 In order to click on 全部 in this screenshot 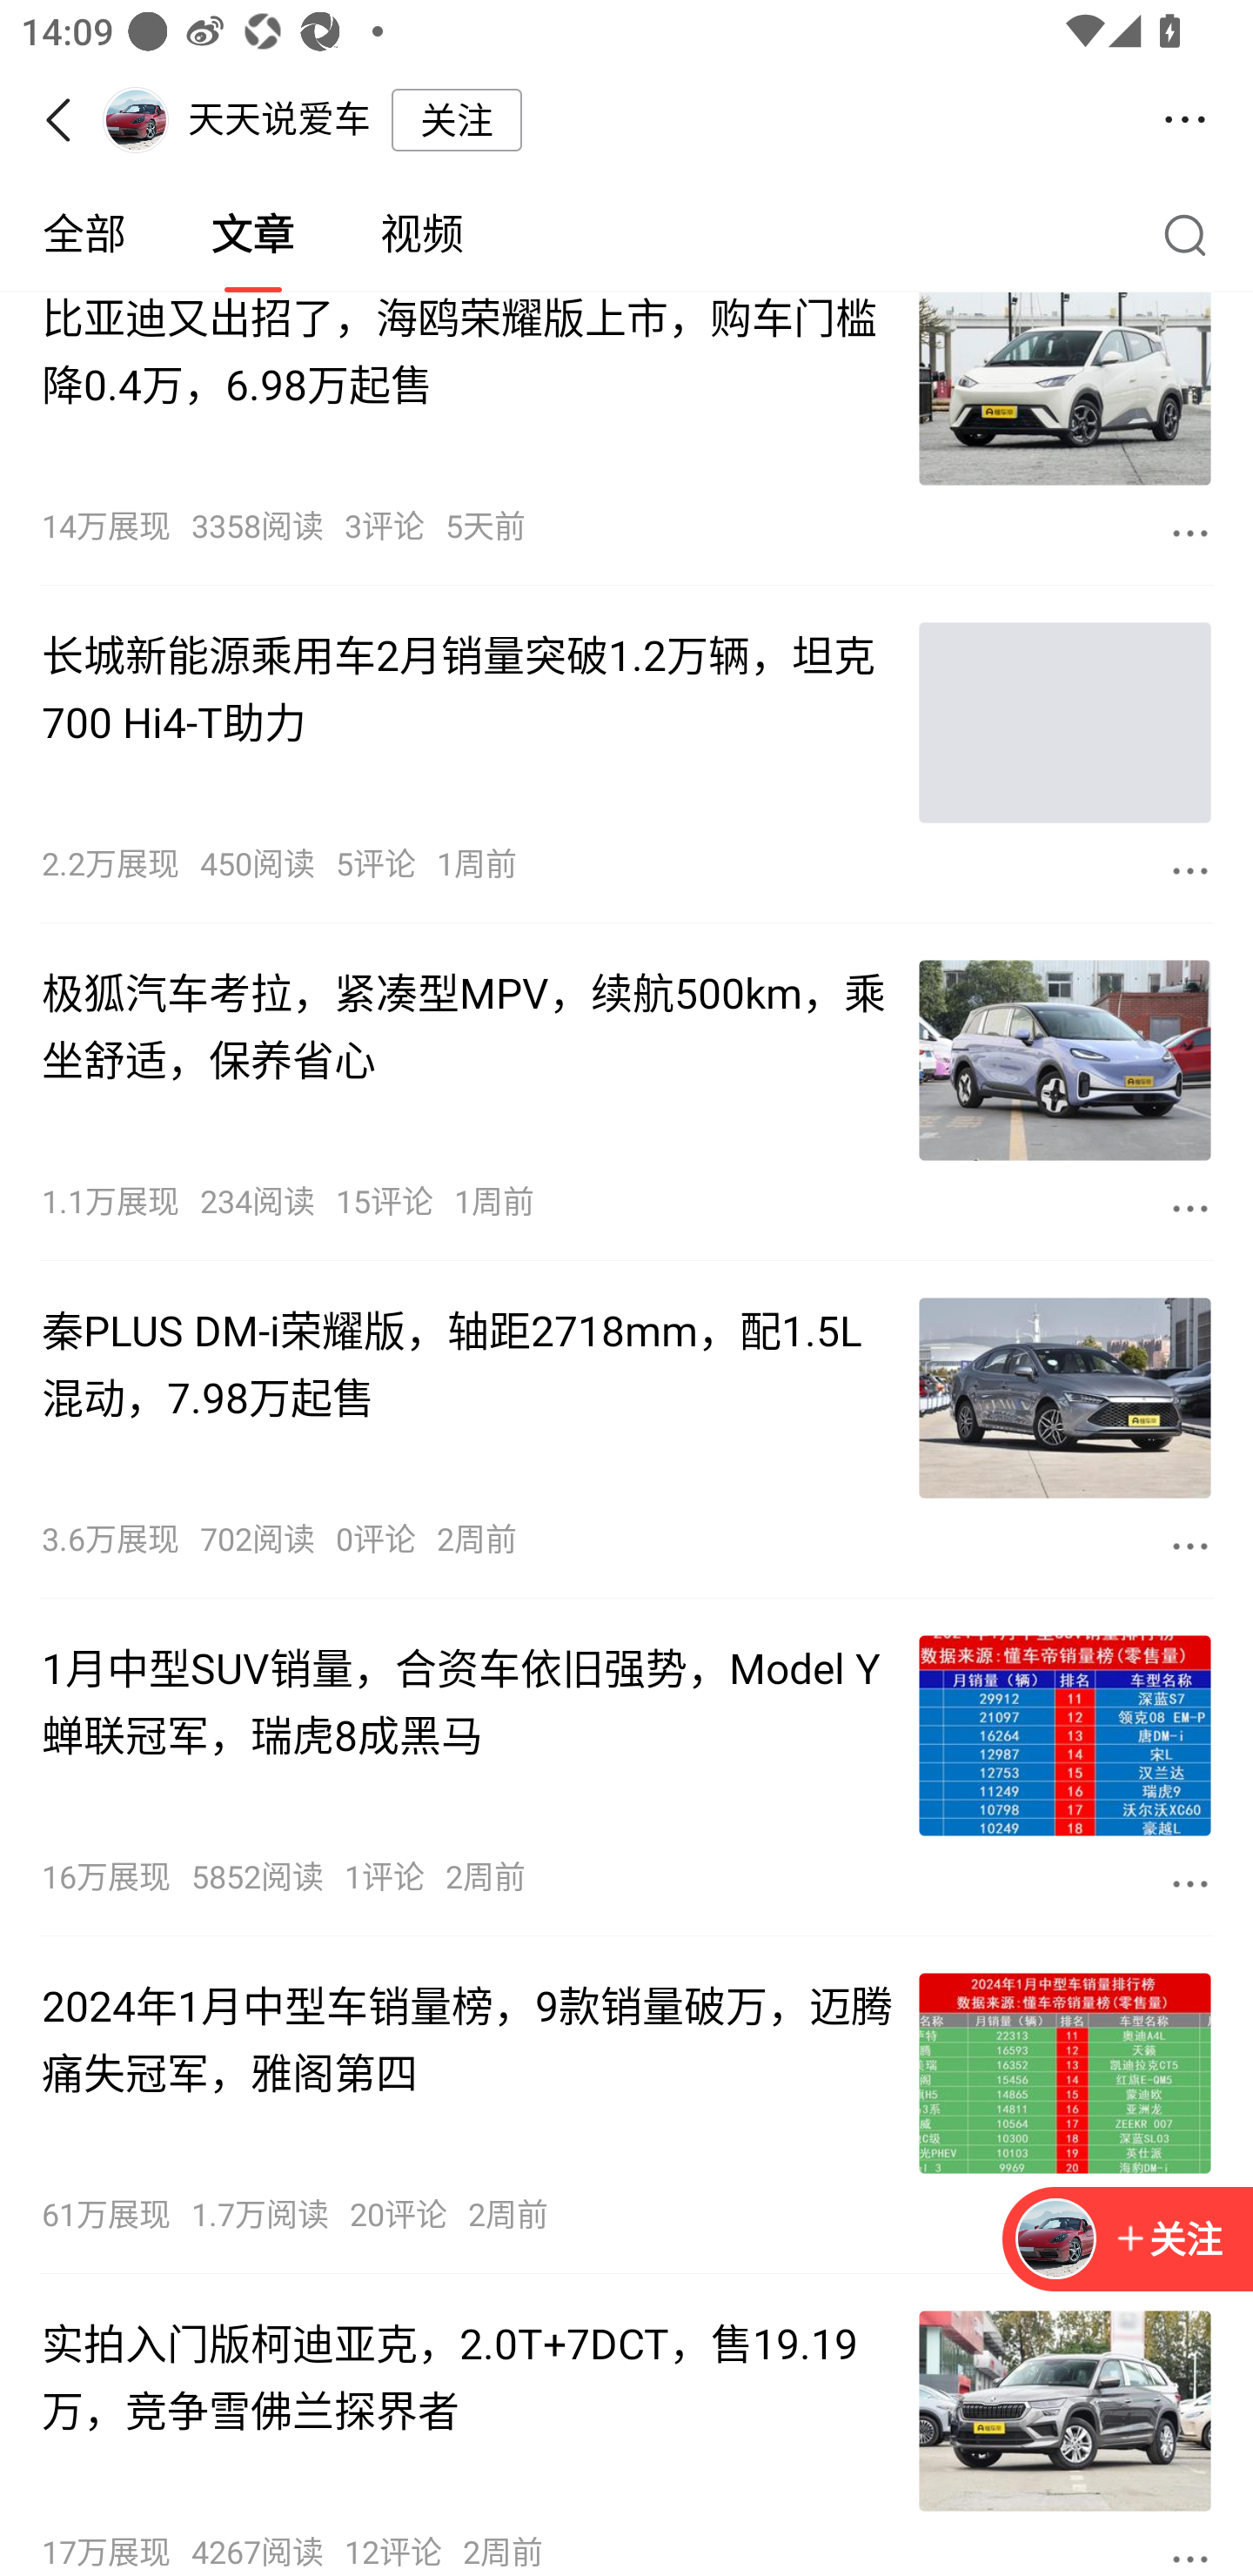, I will do `click(84, 235)`.